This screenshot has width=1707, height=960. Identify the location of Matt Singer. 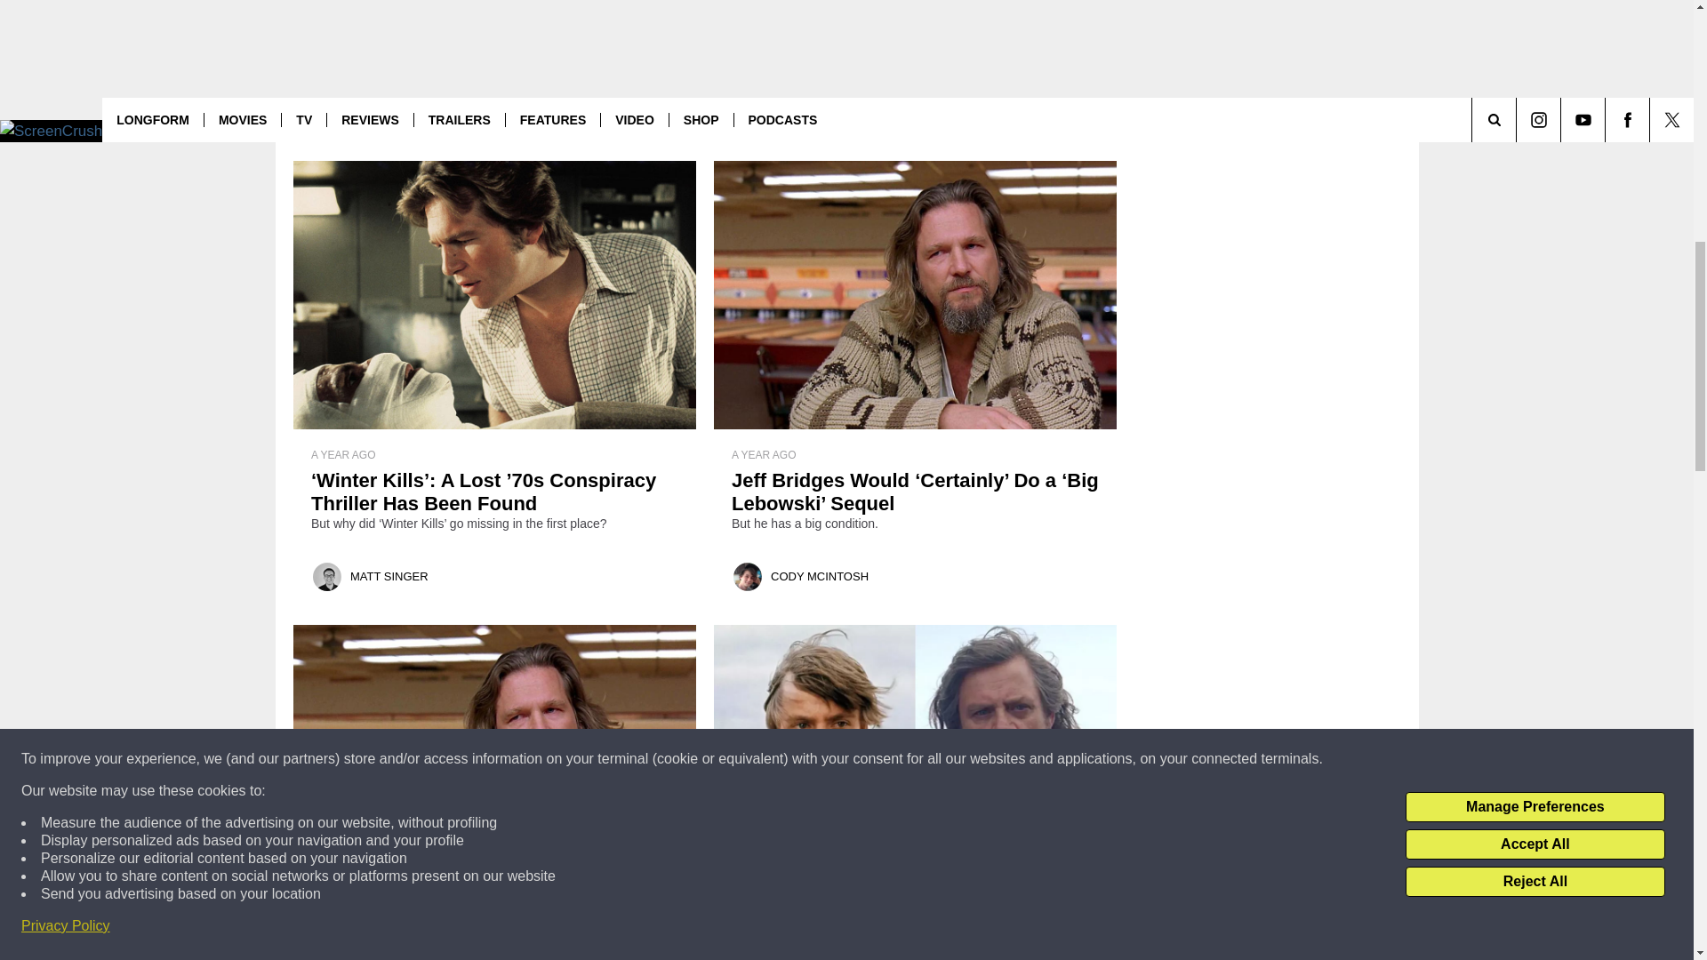
(327, 576).